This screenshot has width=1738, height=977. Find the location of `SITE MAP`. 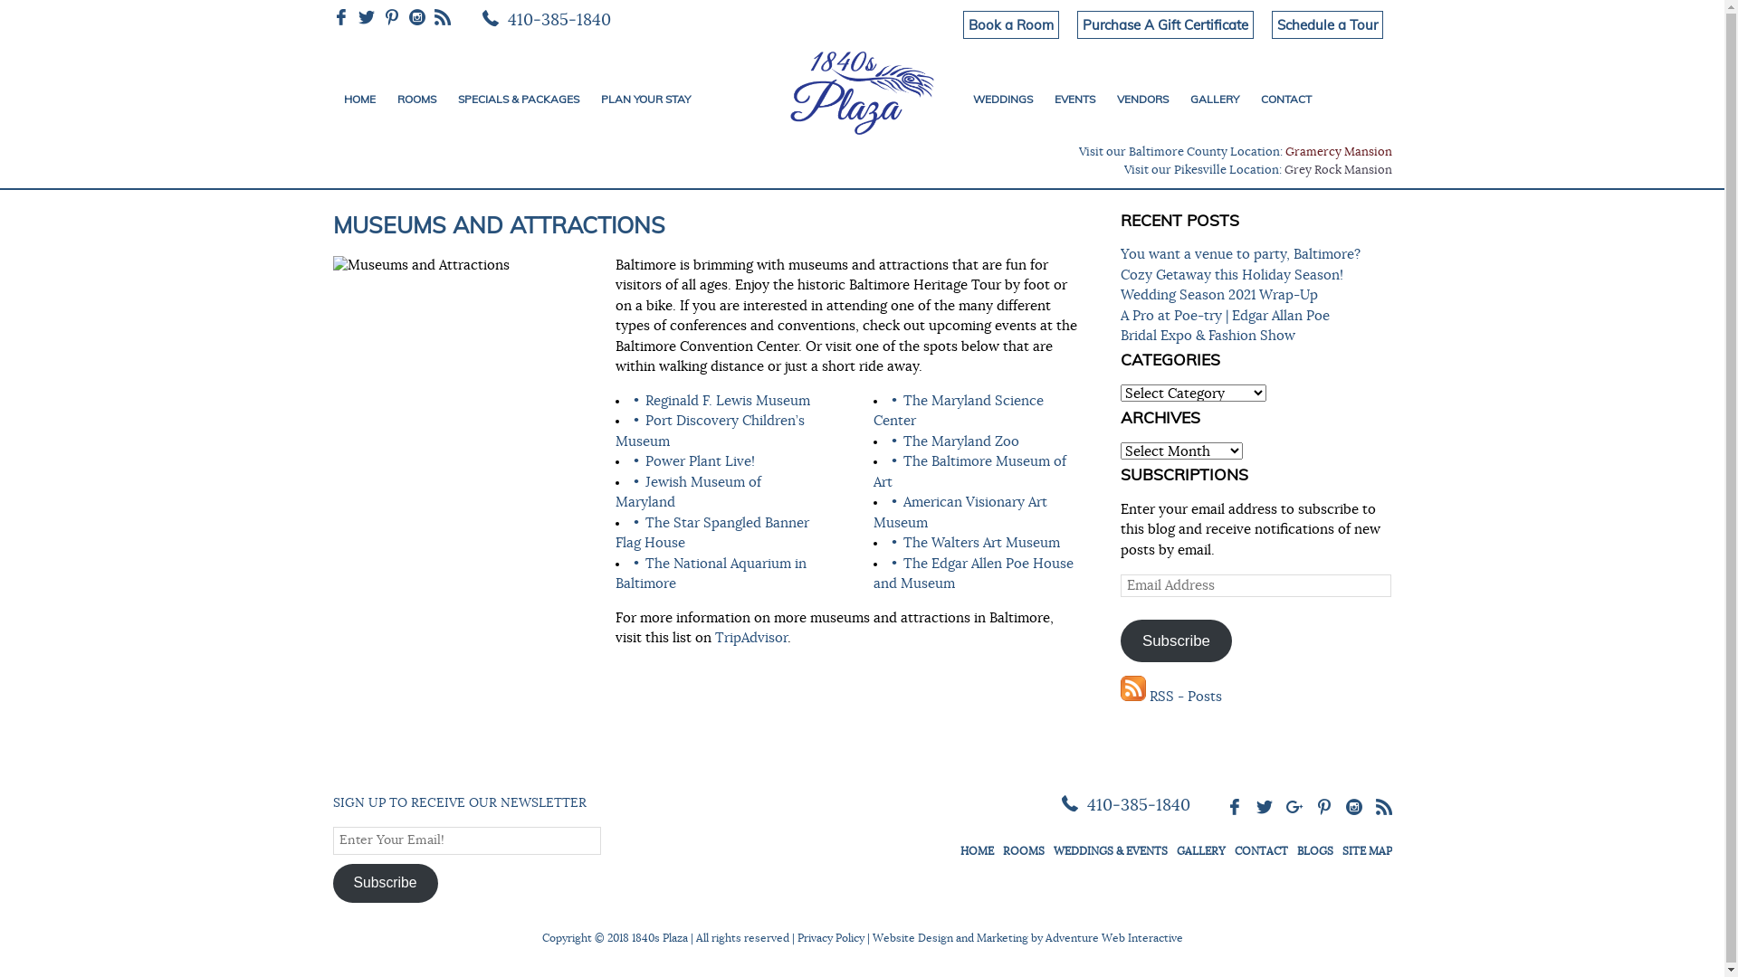

SITE MAP is located at coordinates (1367, 850).